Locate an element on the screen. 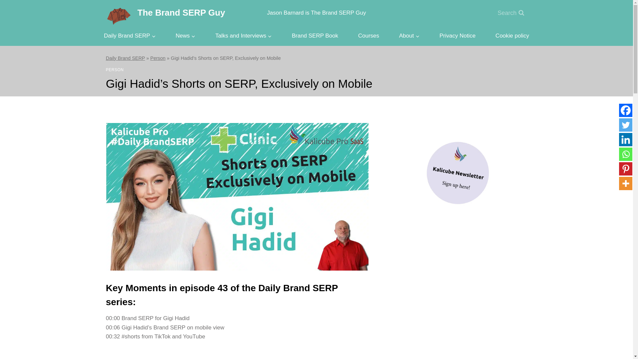 The height and width of the screenshot is (359, 638). Facebook is located at coordinates (625, 110).